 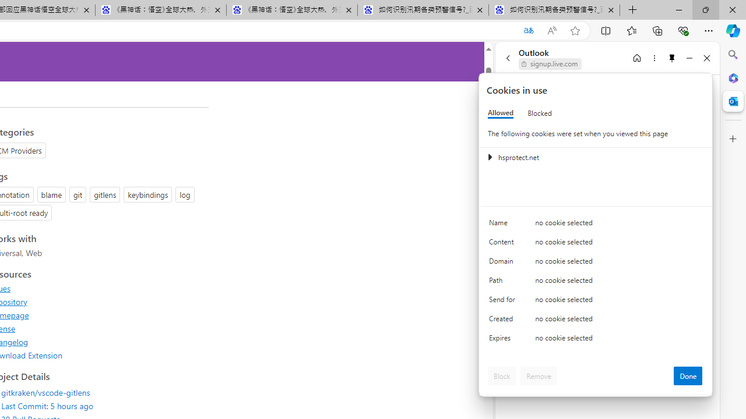 What do you see at coordinates (540, 113) in the screenshot?
I see `Blocked` at bounding box center [540, 113].